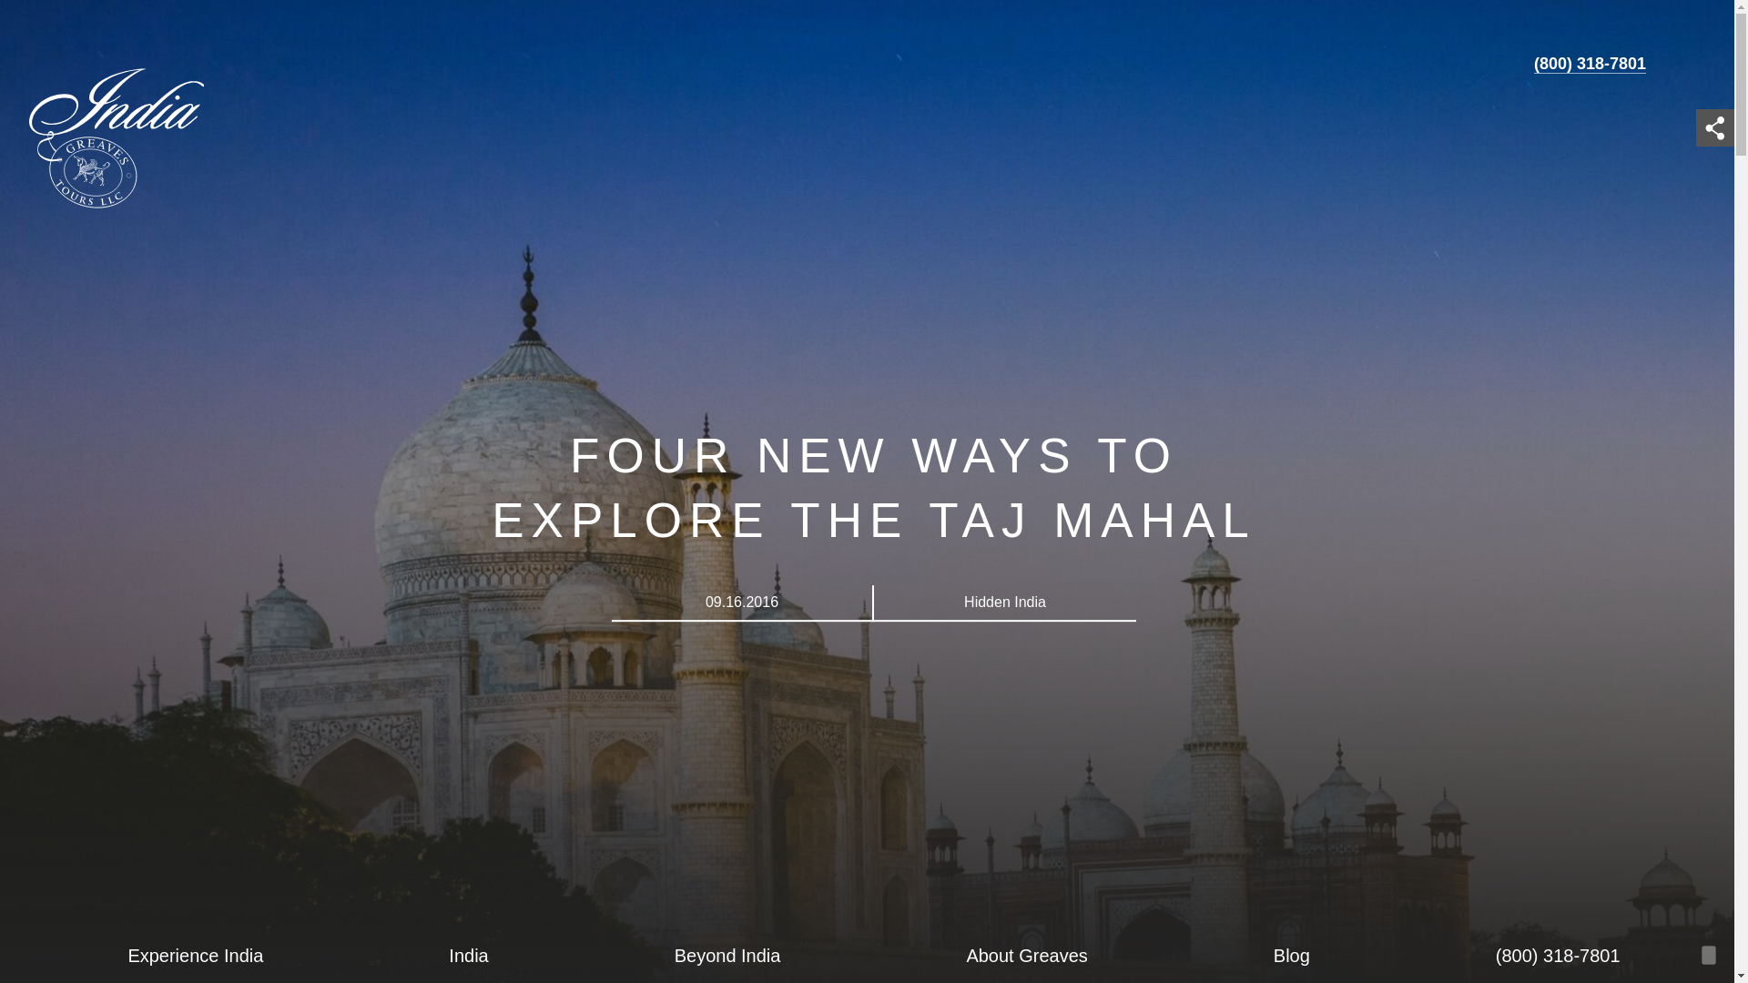 Image resolution: width=1748 pixels, height=983 pixels. I want to click on Experience India, so click(195, 956).